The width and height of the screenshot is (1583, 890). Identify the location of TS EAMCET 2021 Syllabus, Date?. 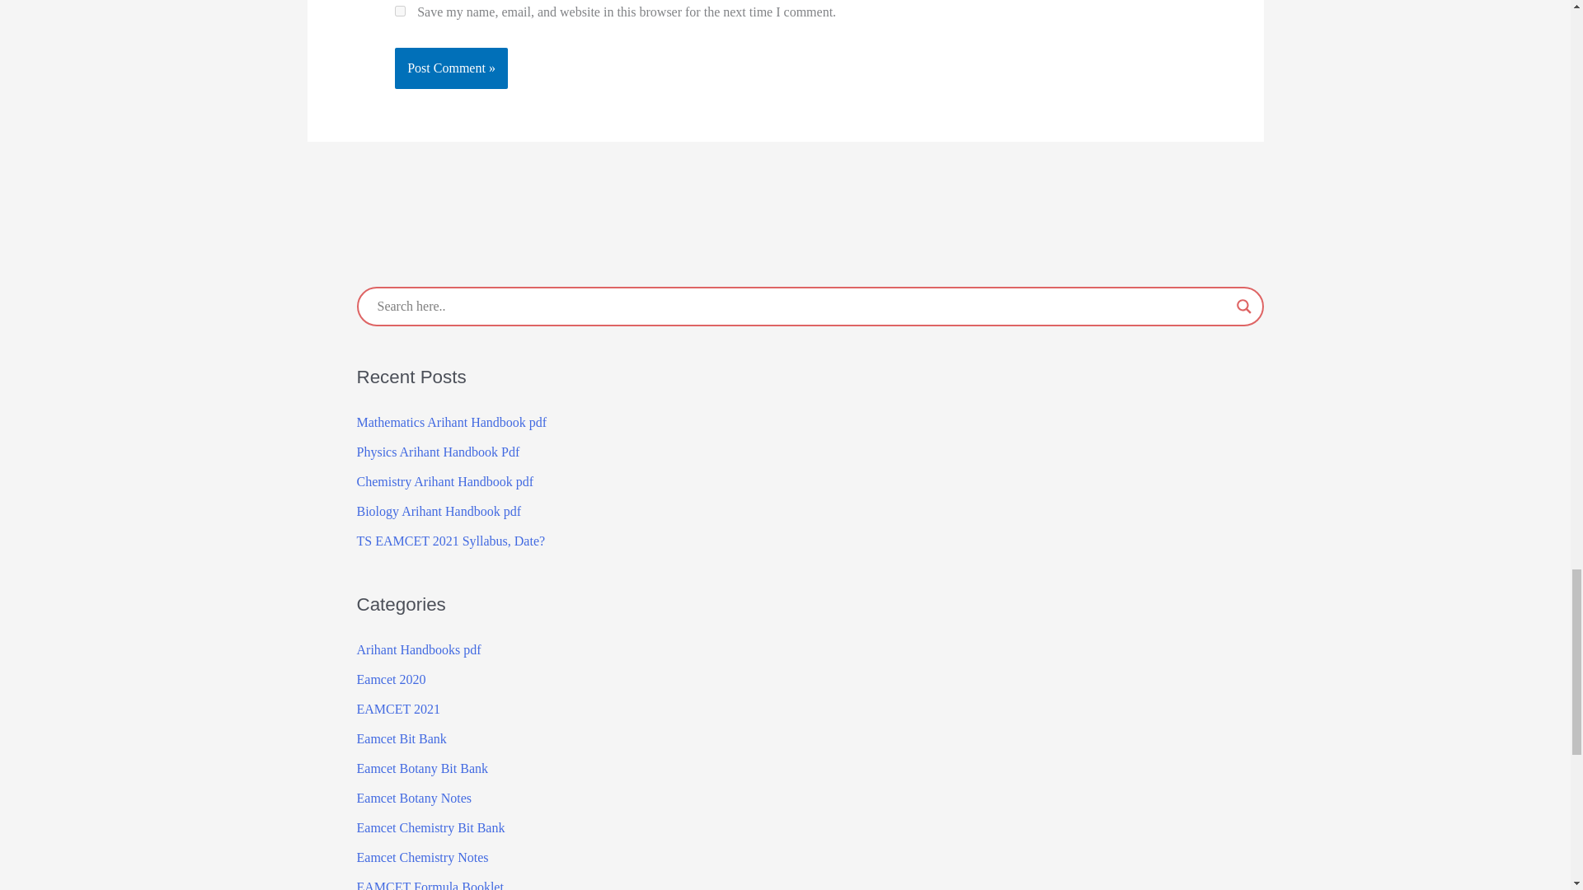
(450, 541).